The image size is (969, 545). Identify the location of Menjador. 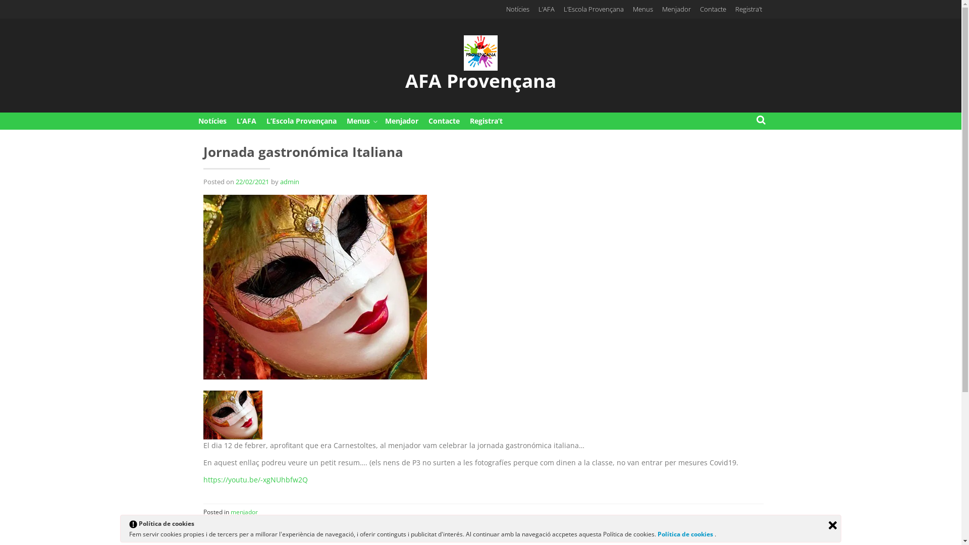
(401, 121).